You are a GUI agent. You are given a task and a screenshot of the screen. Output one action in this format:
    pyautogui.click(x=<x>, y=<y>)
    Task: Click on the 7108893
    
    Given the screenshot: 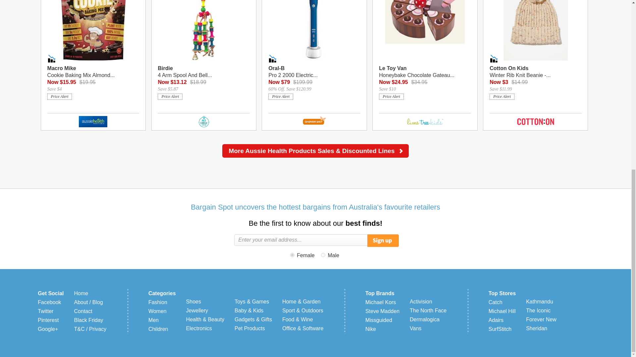 What is the action you would take?
    pyautogui.click(x=292, y=255)
    